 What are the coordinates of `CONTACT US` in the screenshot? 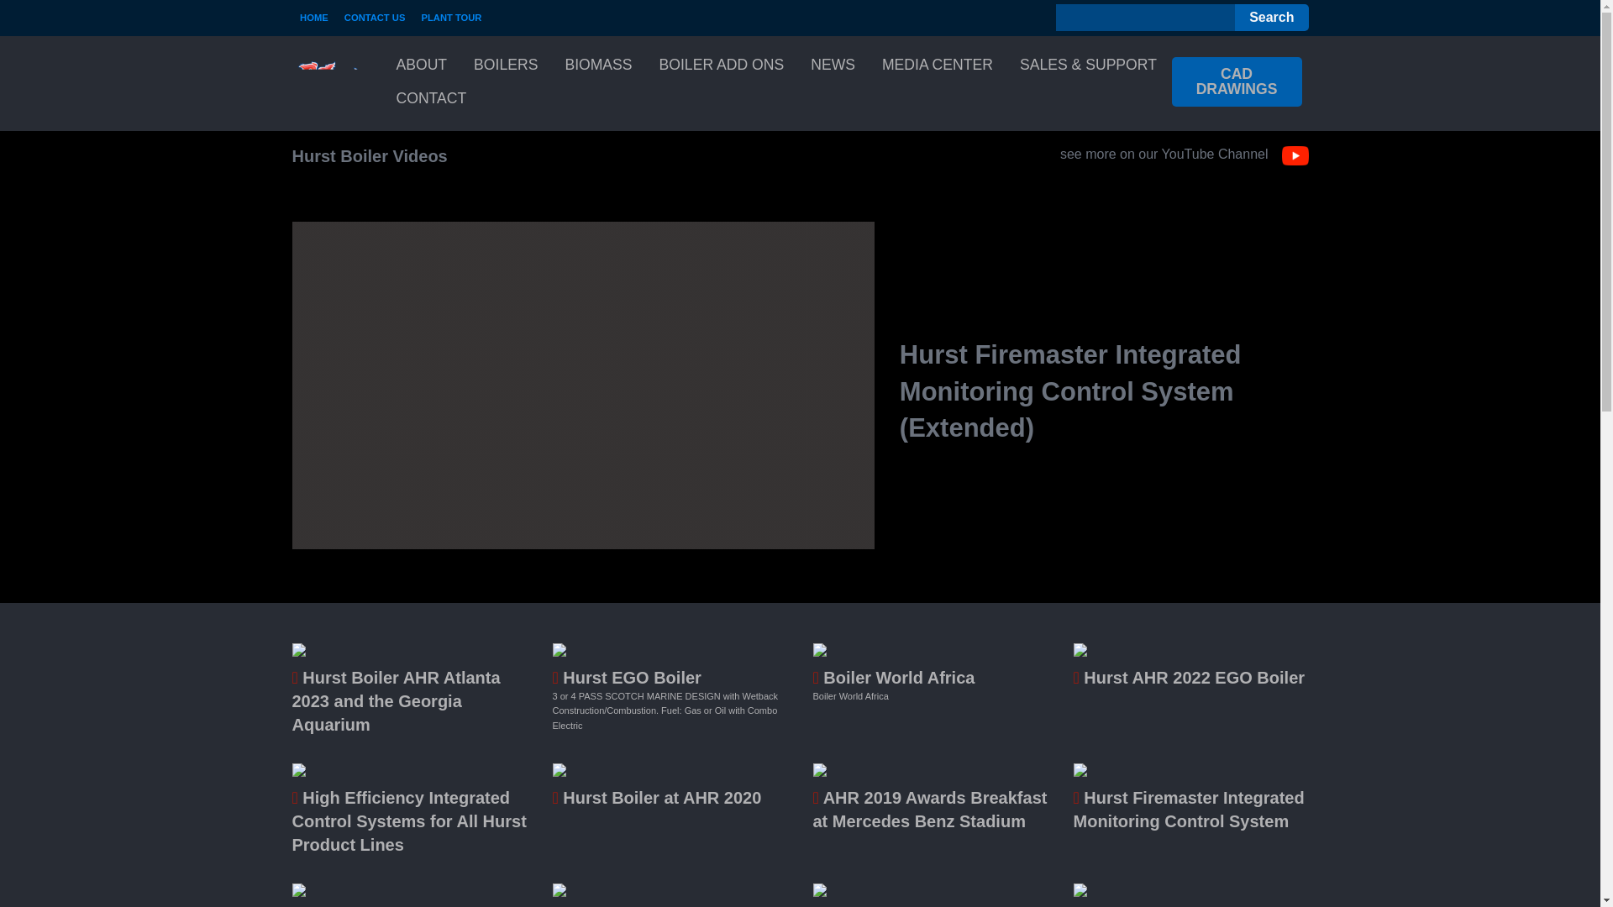 It's located at (374, 17).